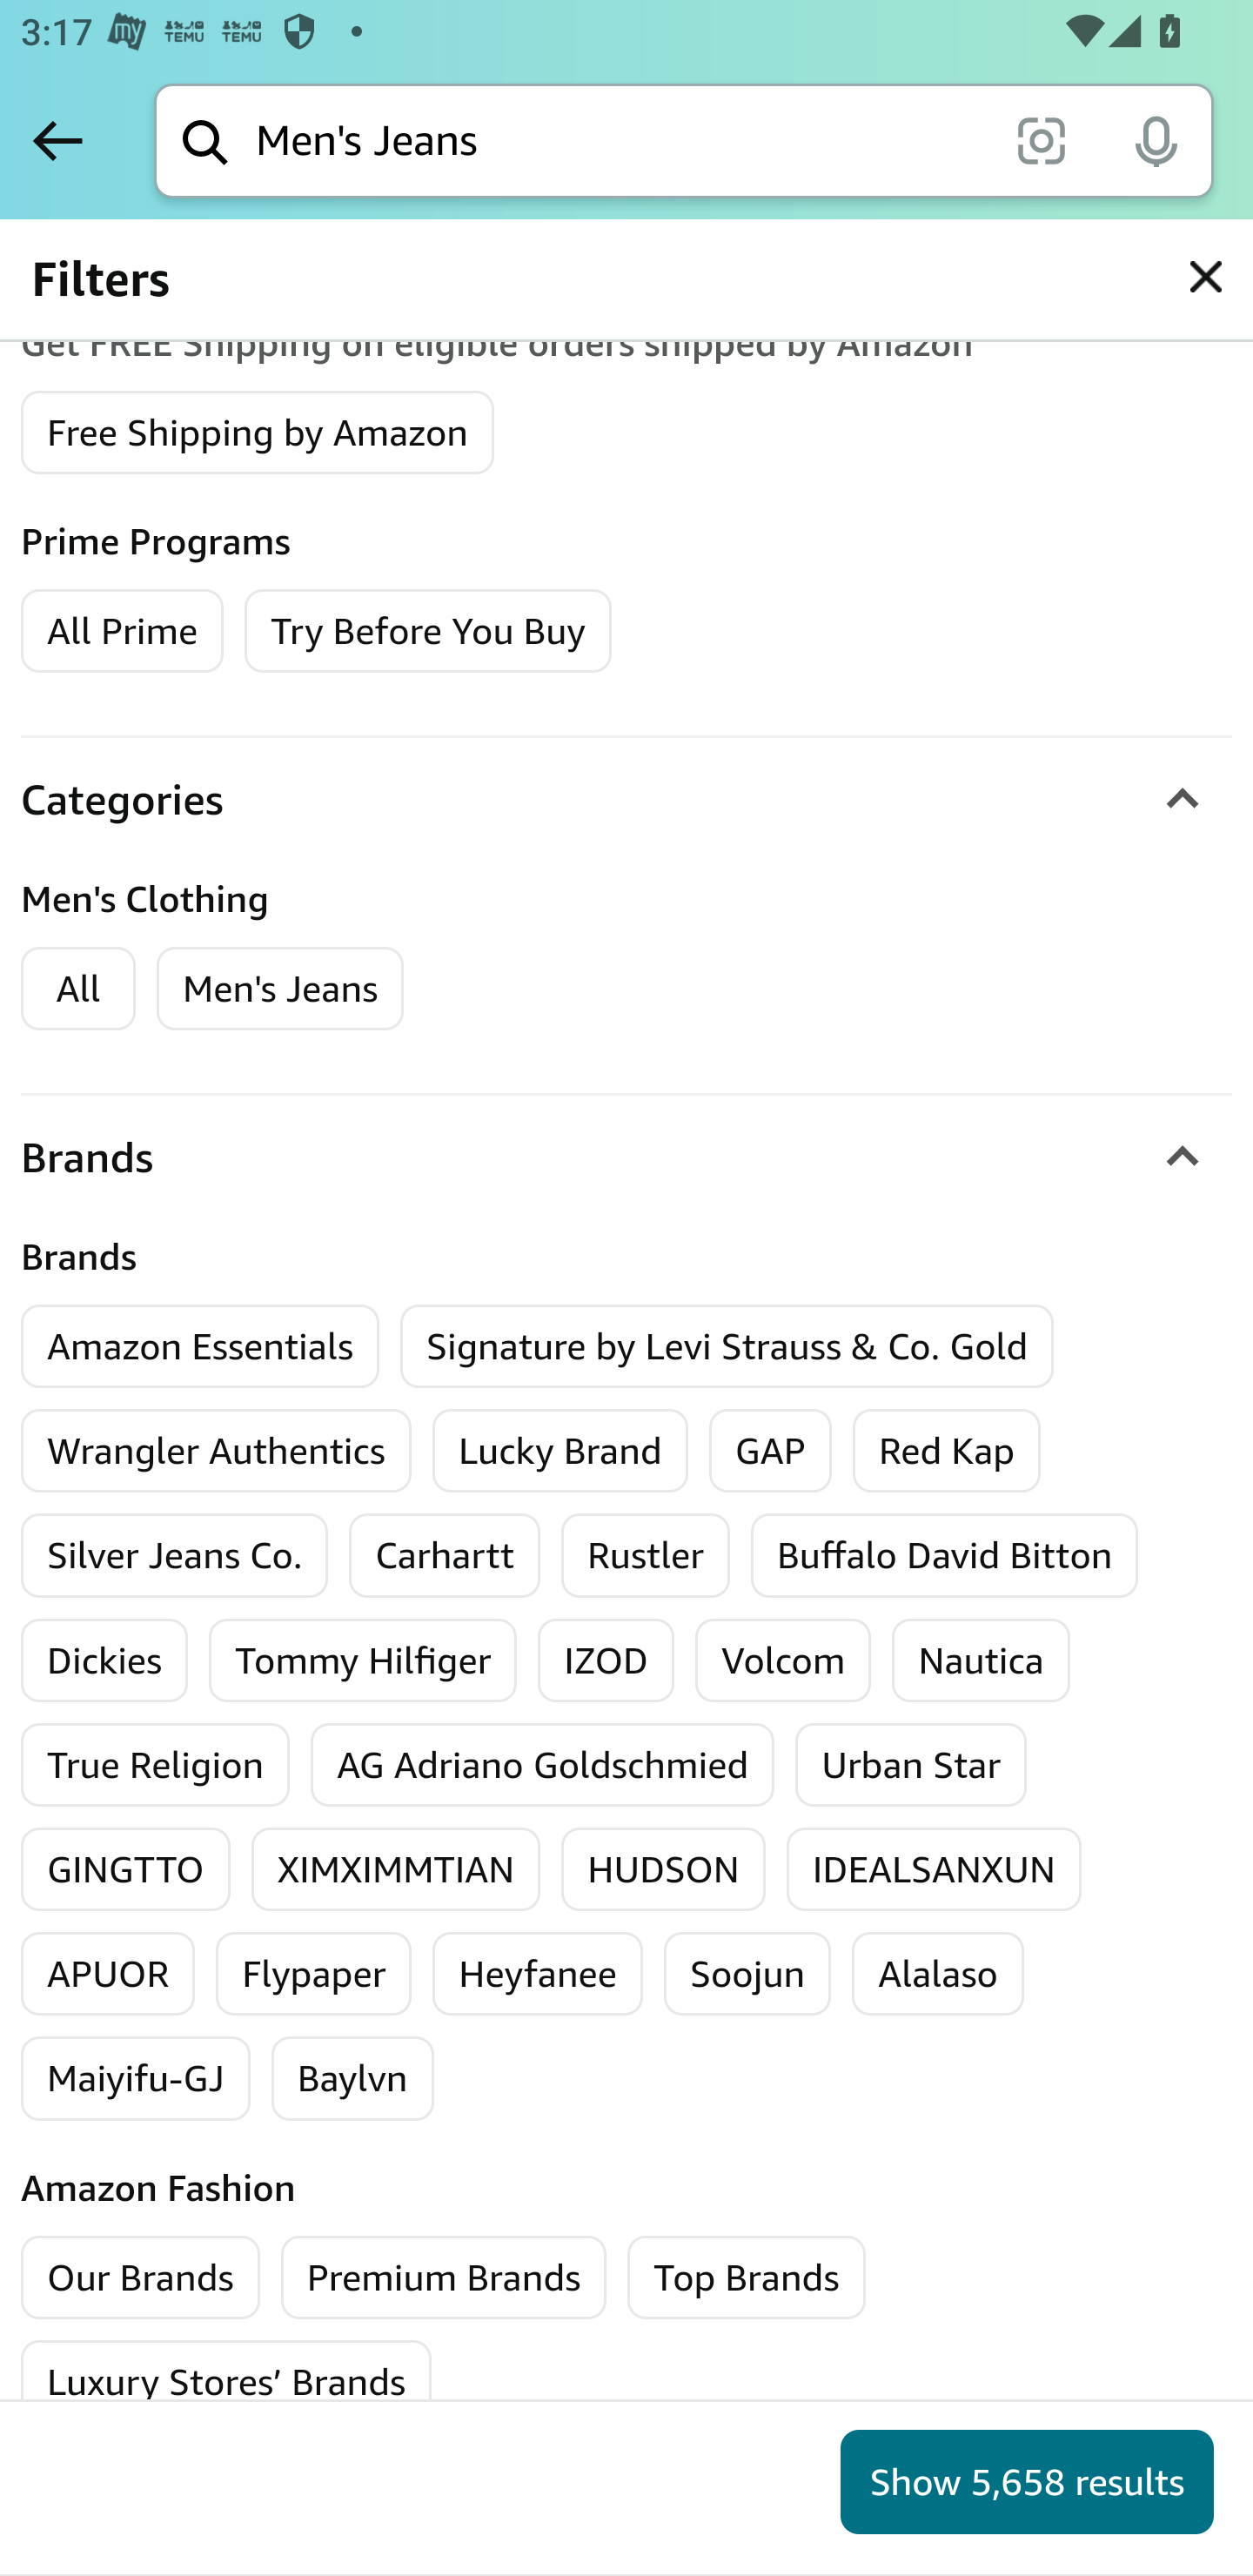 The height and width of the screenshot is (2576, 1253). I want to click on Baylvn, so click(352, 2080).